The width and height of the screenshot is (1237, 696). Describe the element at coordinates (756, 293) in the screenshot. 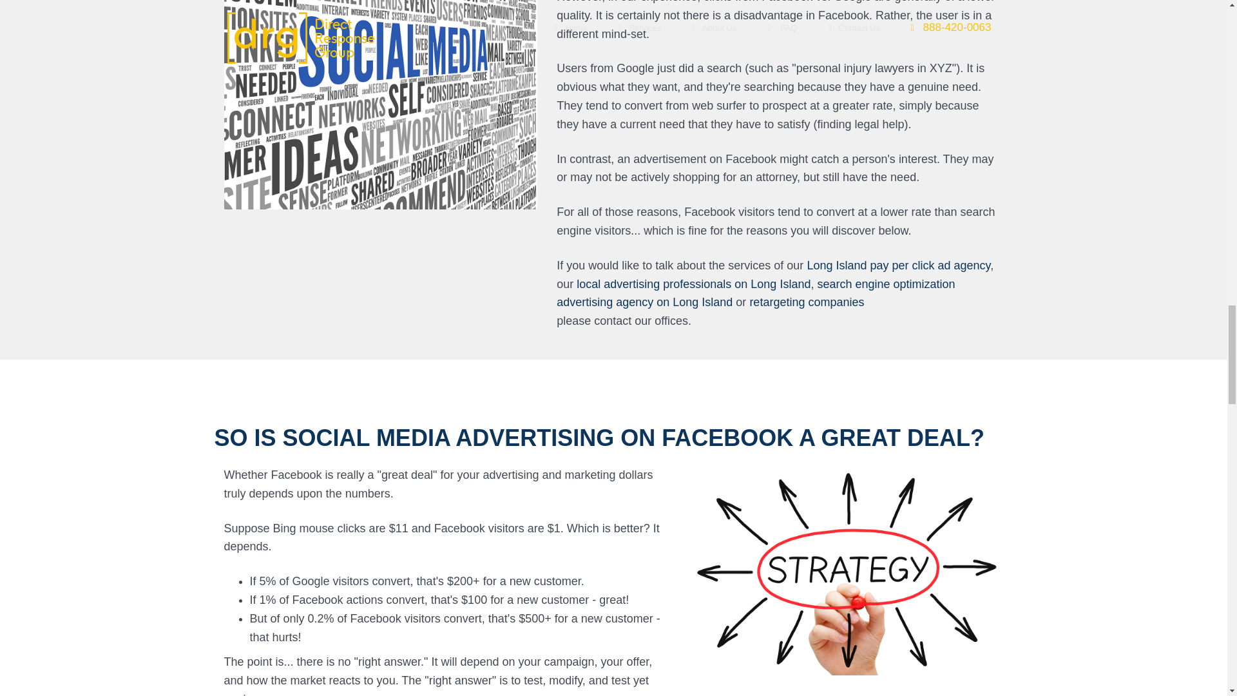

I see `search engine optimization advertising agency on Long Island` at that location.